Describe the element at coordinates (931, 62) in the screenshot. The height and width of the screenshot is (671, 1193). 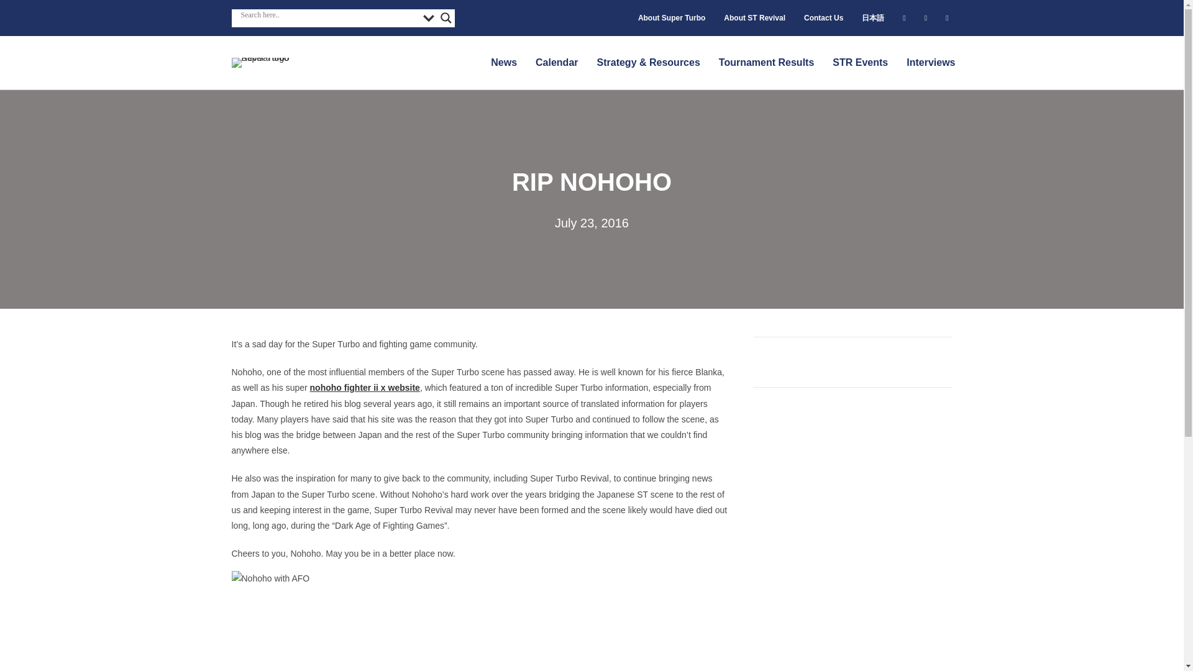
I see `Interviews` at that location.